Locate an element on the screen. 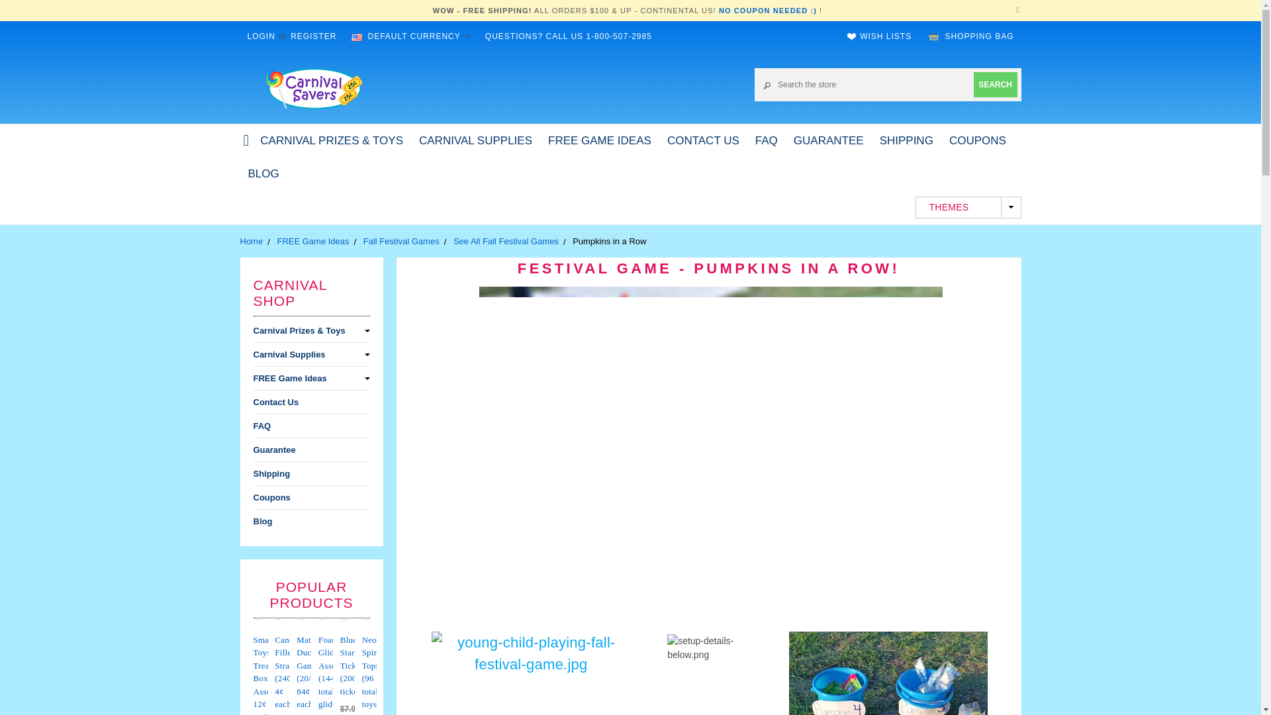  Blue Star Tickets - 2000 for carnivals - festivals is located at coordinates (344, 622).